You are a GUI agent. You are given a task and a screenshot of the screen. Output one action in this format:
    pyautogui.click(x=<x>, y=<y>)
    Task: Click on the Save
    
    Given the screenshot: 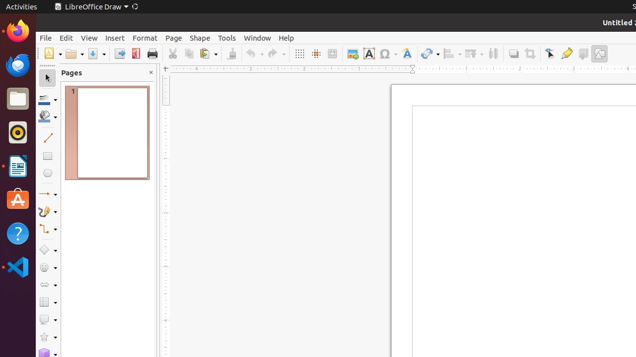 What is the action you would take?
    pyautogui.click(x=96, y=54)
    